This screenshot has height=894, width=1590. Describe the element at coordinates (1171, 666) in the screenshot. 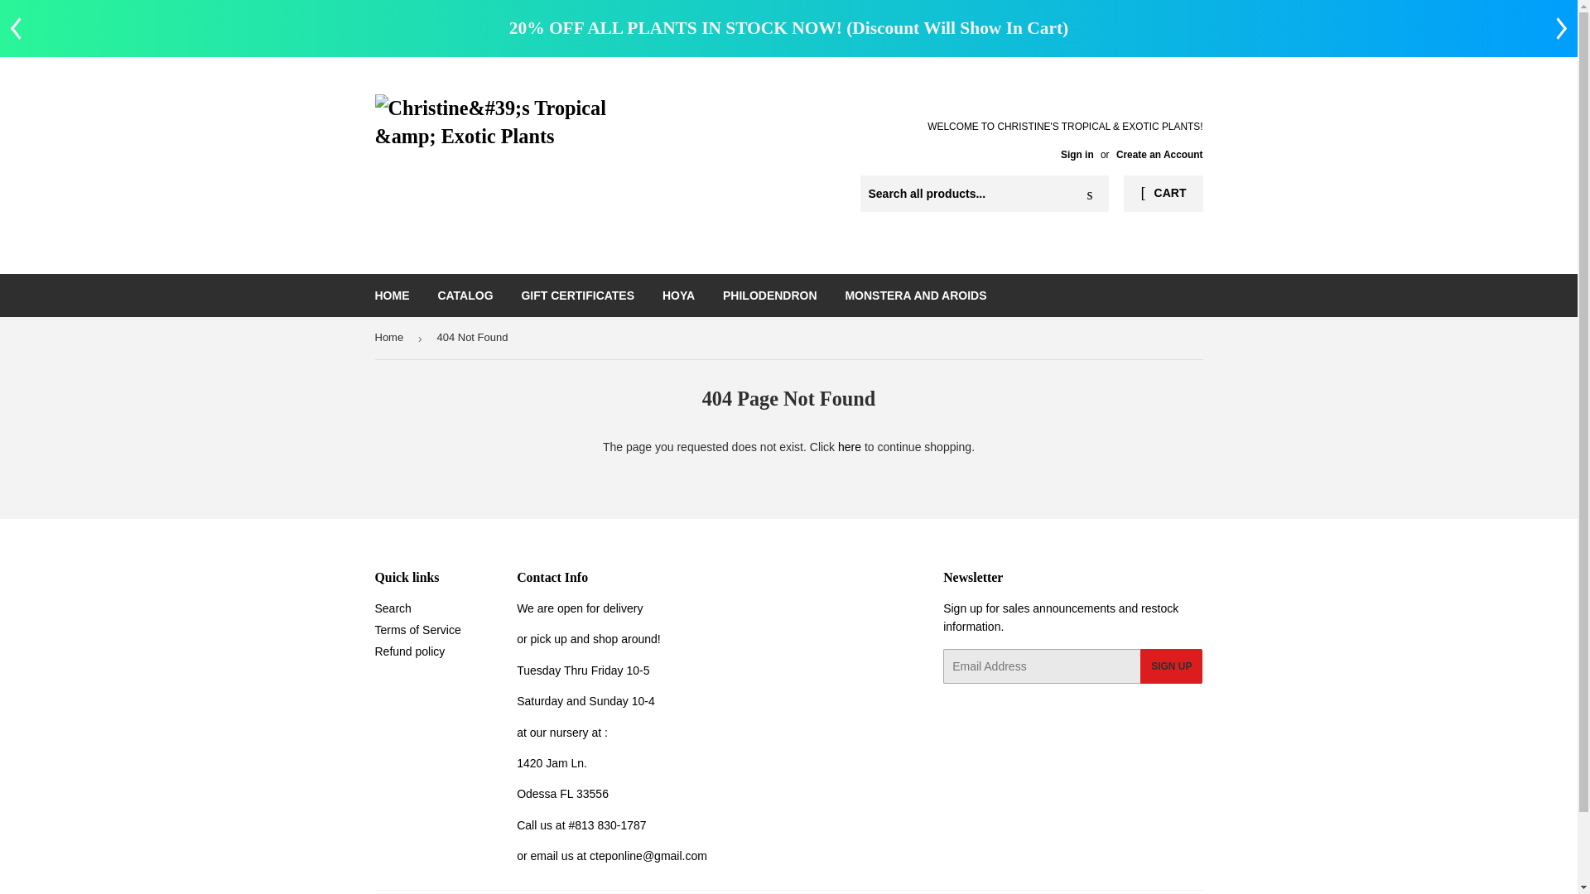

I see `SIGN UP` at that location.